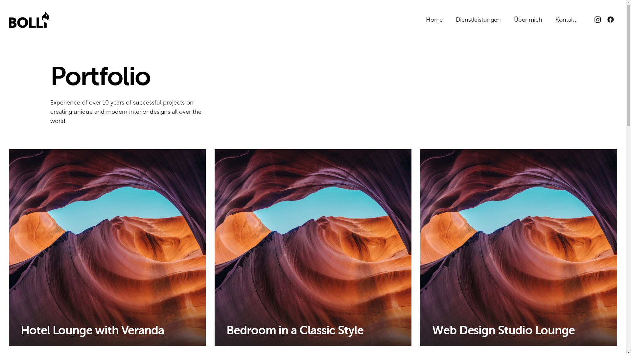 This screenshot has width=631, height=355. I want to click on Home, so click(434, 20).